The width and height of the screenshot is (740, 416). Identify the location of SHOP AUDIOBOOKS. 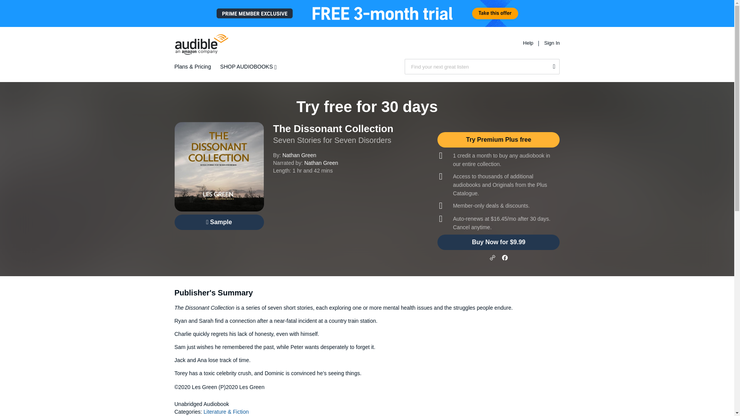
(250, 67).